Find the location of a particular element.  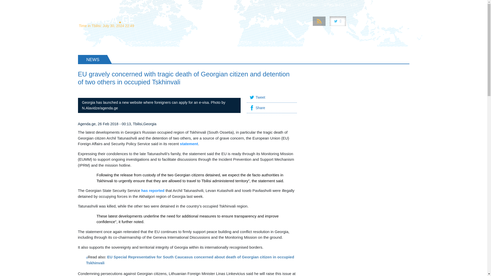

Analysis is located at coordinates (193, 5).